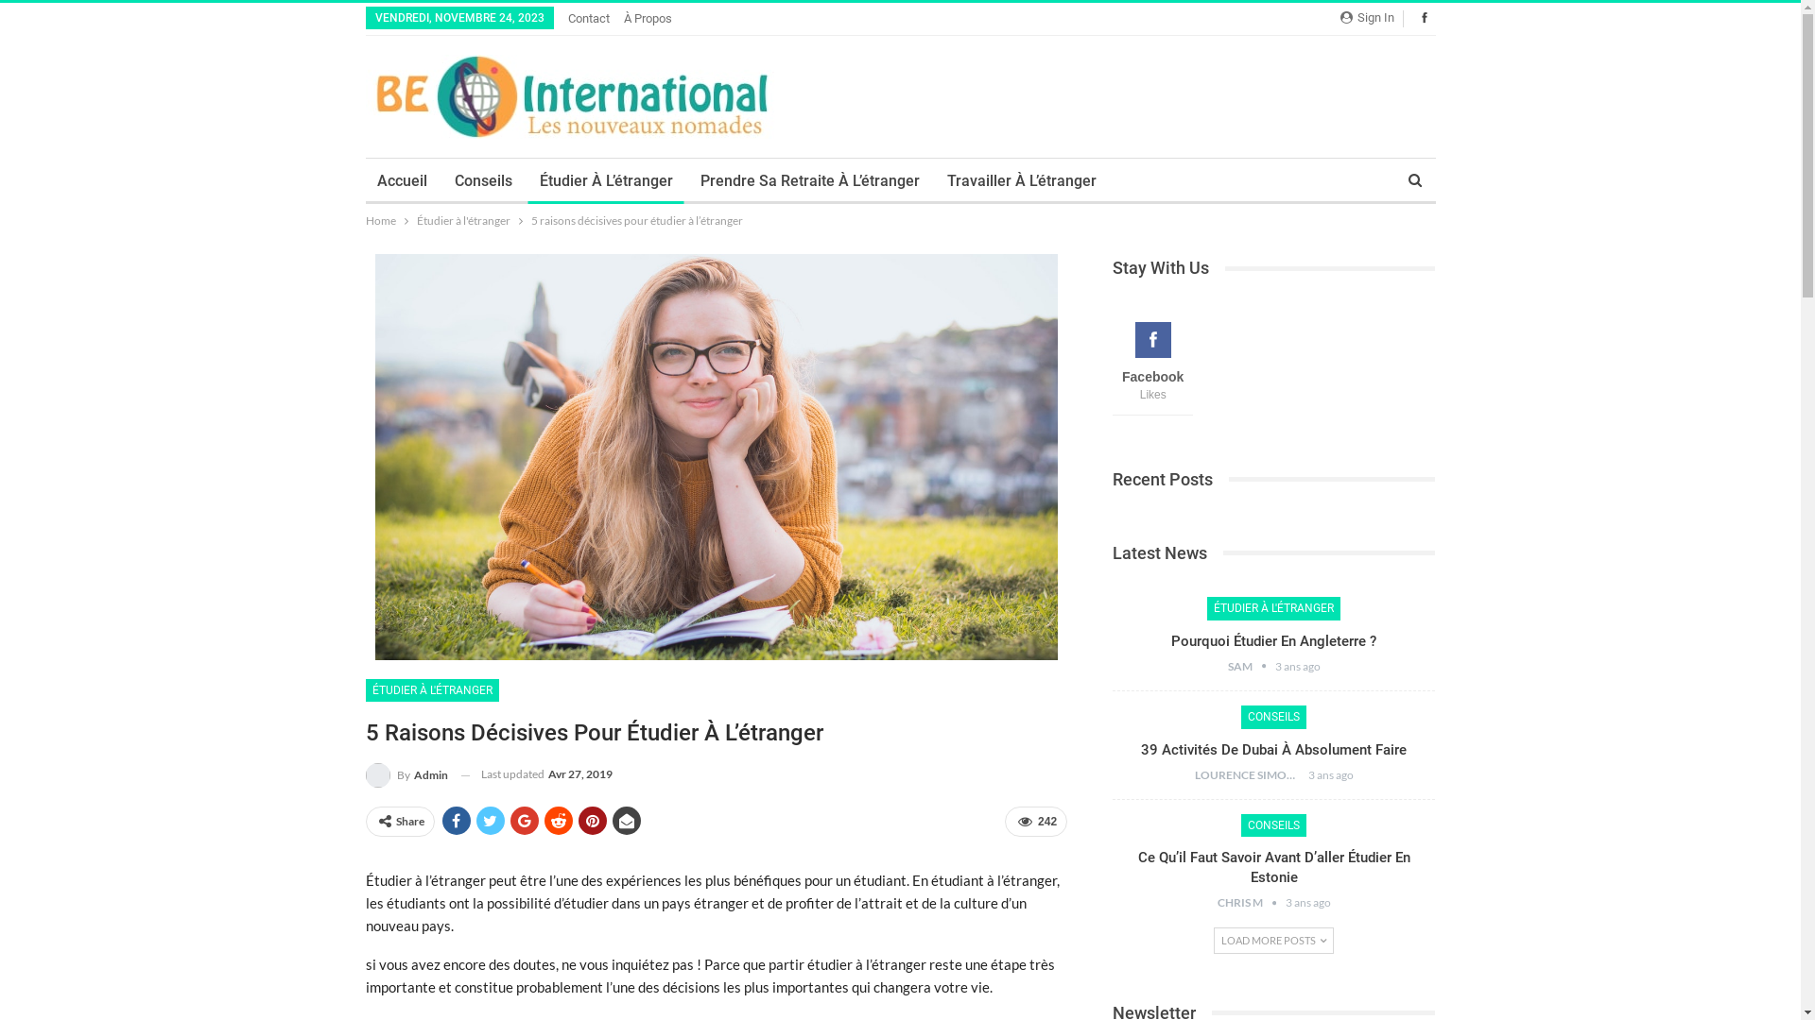 This screenshot has width=1815, height=1020. What do you see at coordinates (1252, 903) in the screenshot?
I see `CHRIS M` at bounding box center [1252, 903].